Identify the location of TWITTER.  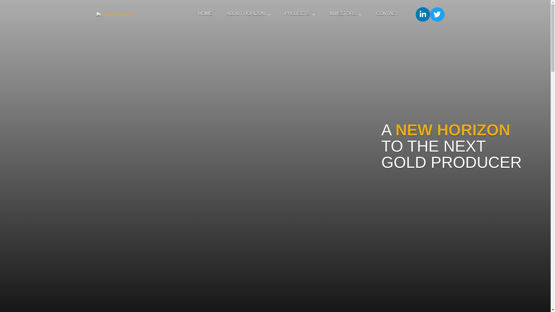
(437, 14).